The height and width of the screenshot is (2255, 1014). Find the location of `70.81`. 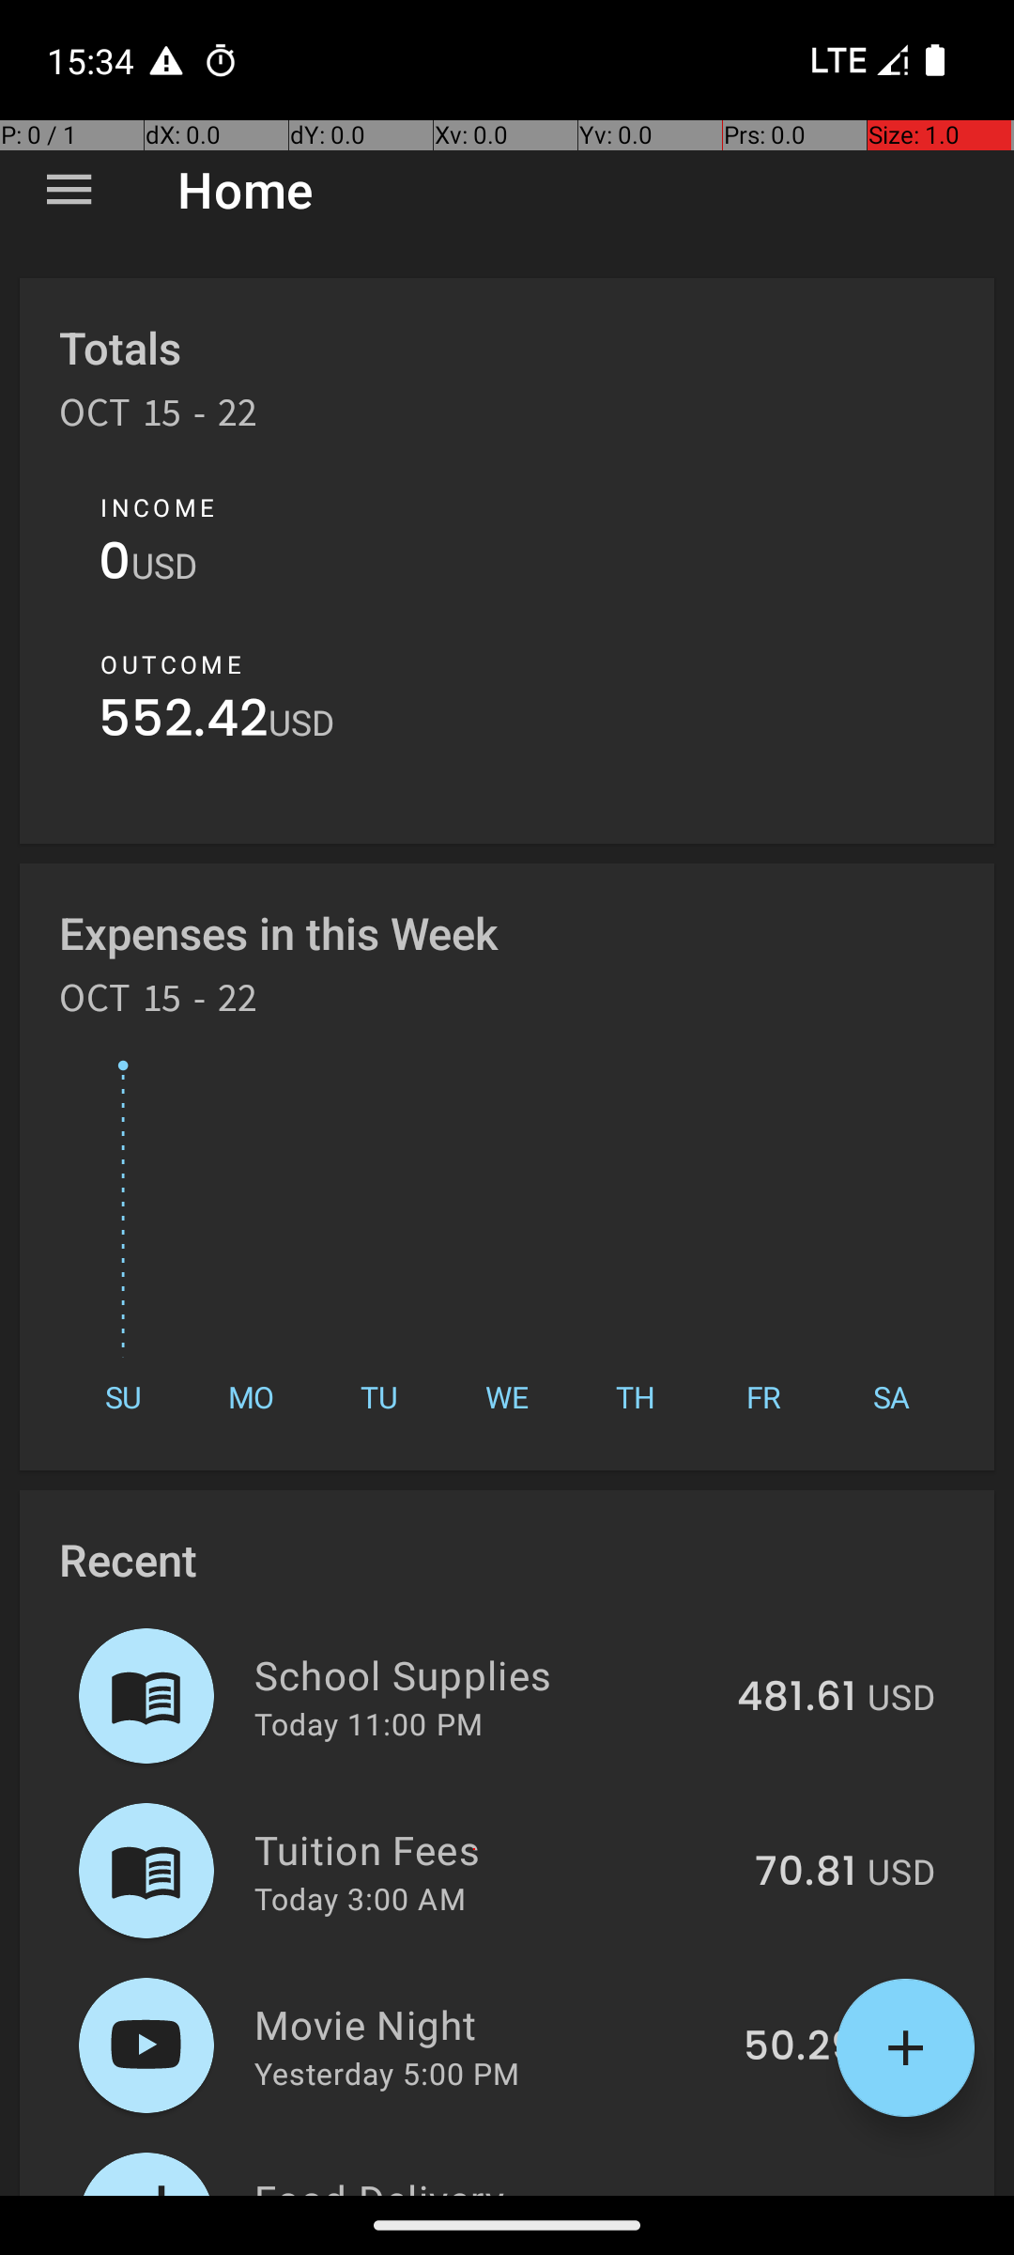

70.81 is located at coordinates (806, 1873).